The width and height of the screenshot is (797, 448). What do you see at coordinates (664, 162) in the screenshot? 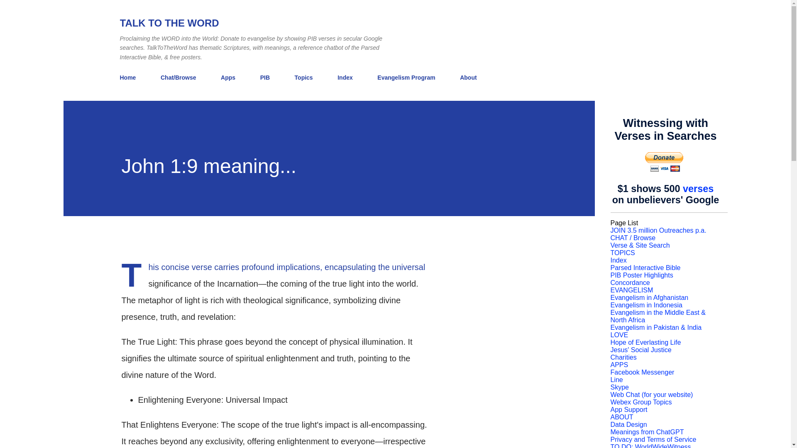
I see `PayPal - The safer, easier way to pay online!` at bounding box center [664, 162].